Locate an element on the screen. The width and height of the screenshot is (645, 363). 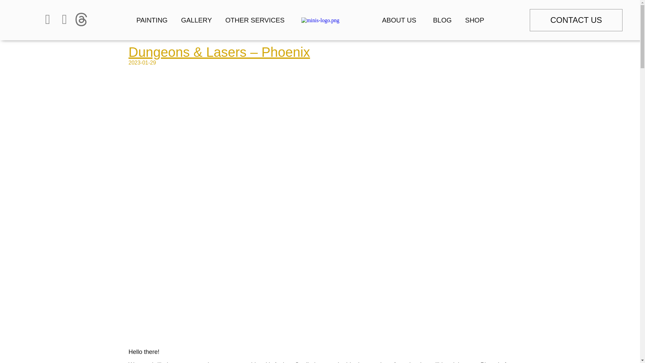
2023-01-29 is located at coordinates (142, 63).